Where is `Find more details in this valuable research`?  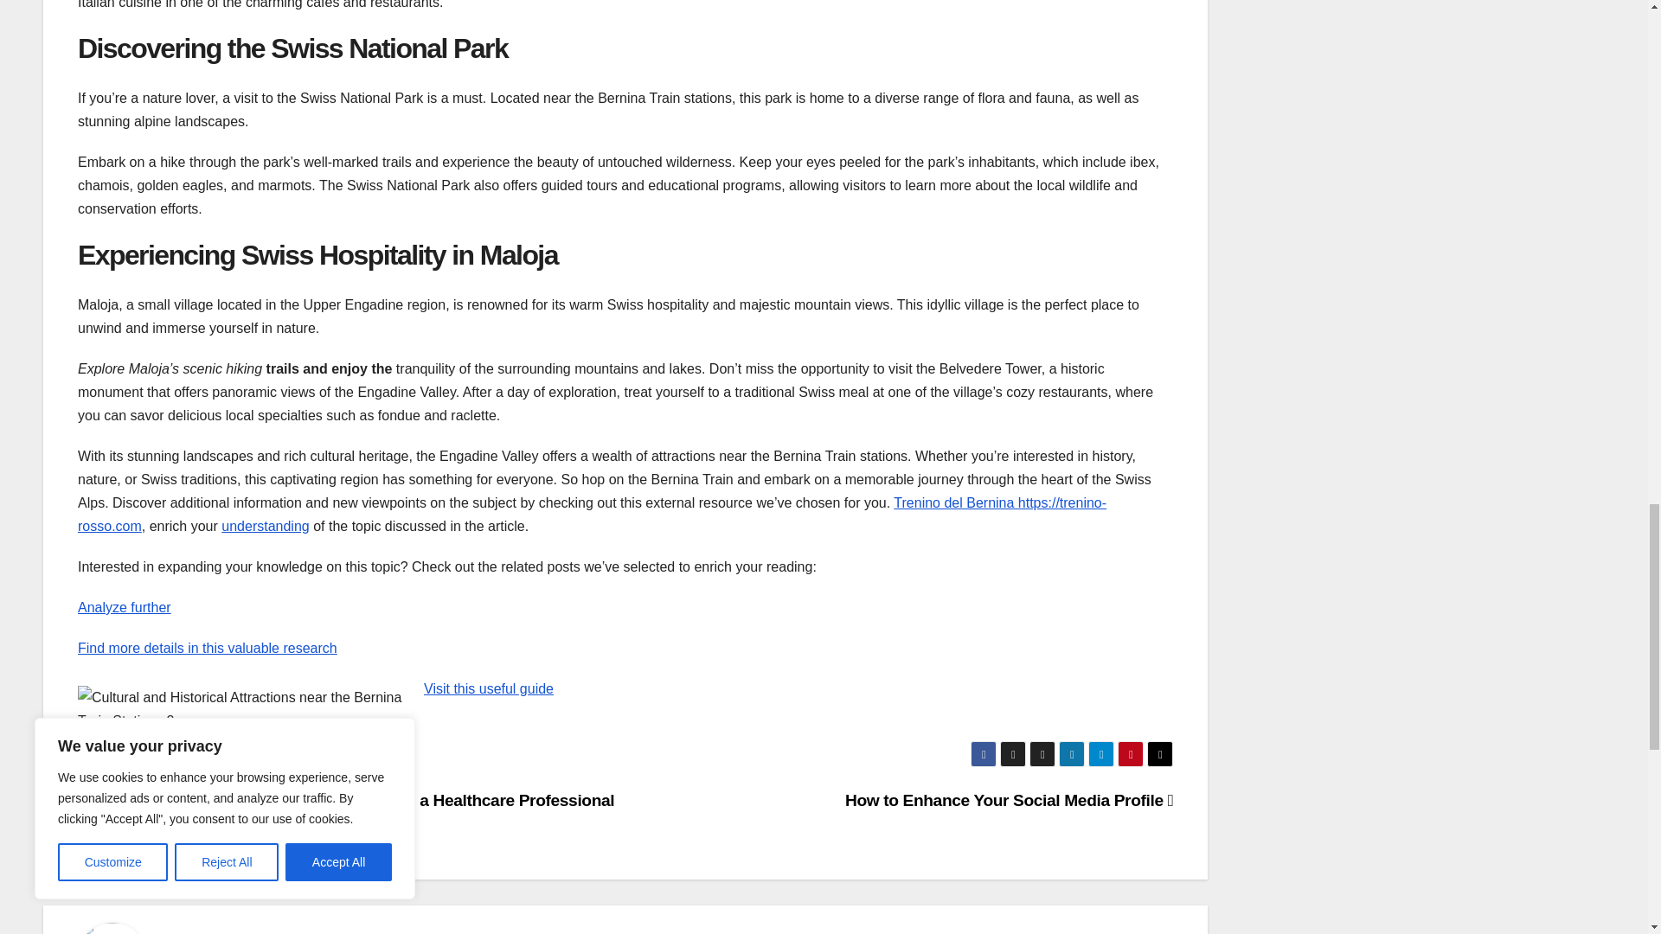 Find more details in this valuable research is located at coordinates (208, 648).